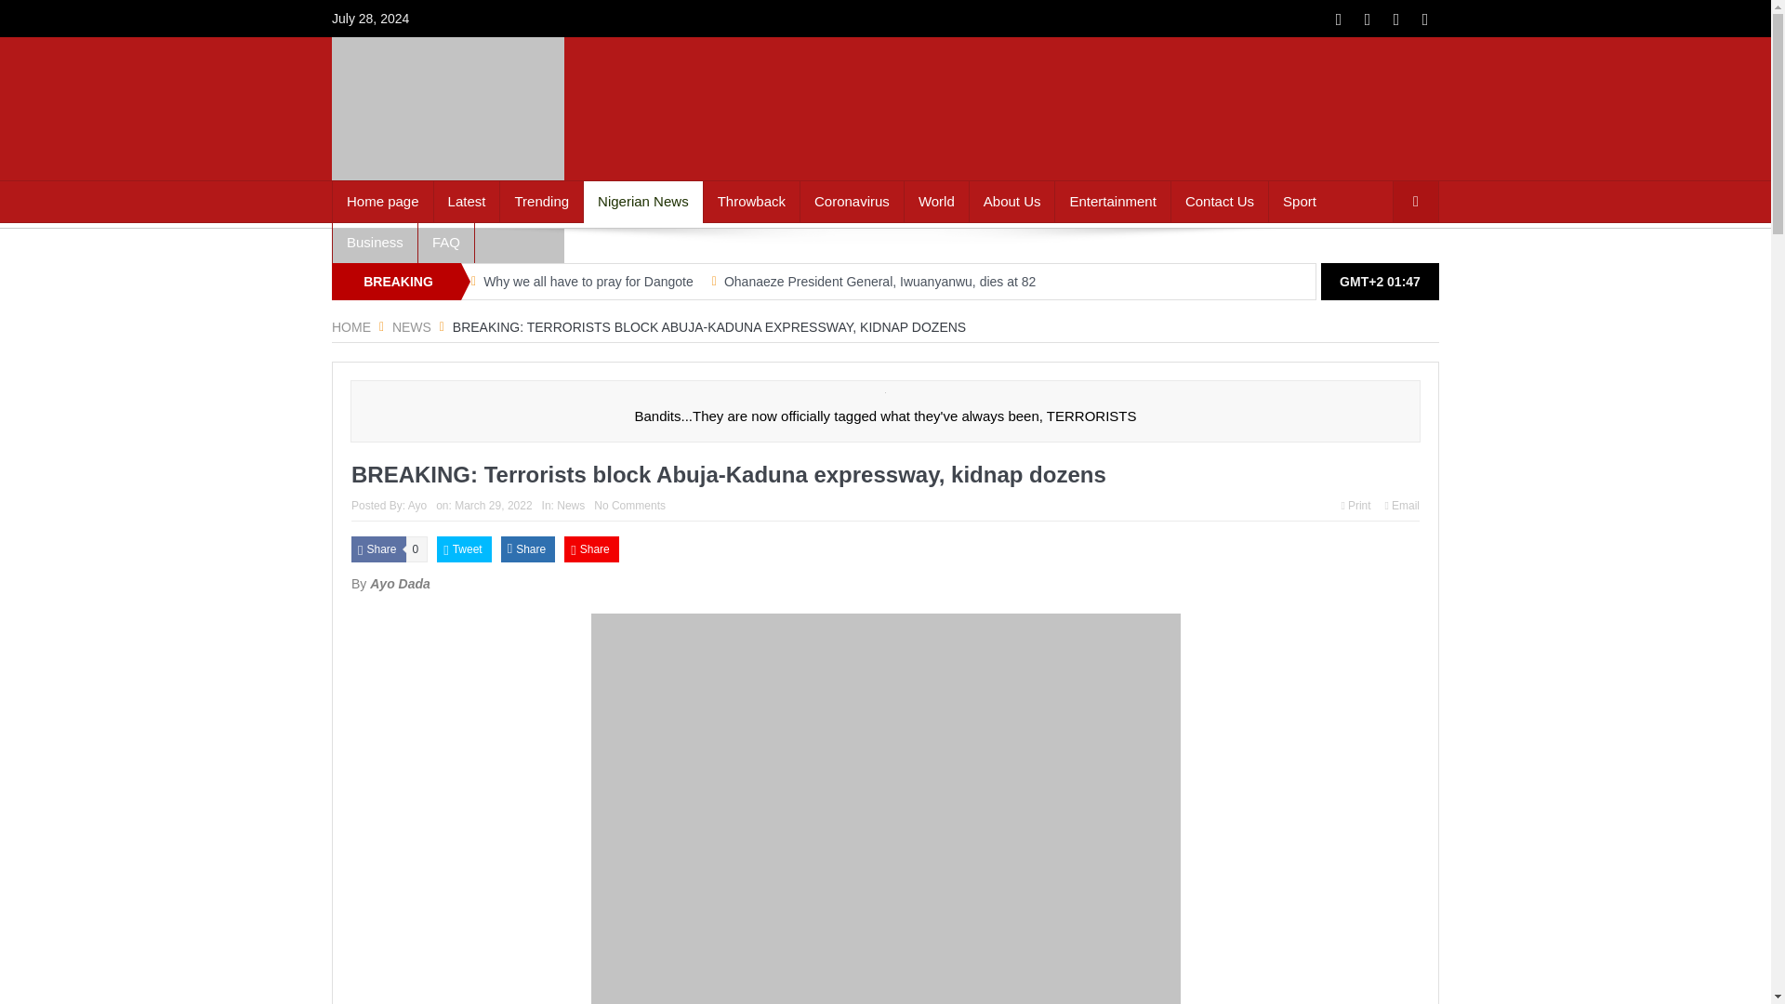 This screenshot has height=1004, width=1785. I want to click on News, so click(412, 327).